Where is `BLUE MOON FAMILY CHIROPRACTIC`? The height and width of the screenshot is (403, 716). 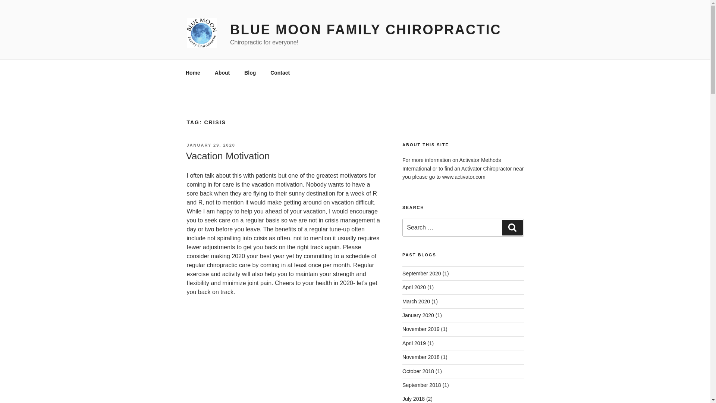 BLUE MOON FAMILY CHIROPRACTIC is located at coordinates (365, 30).